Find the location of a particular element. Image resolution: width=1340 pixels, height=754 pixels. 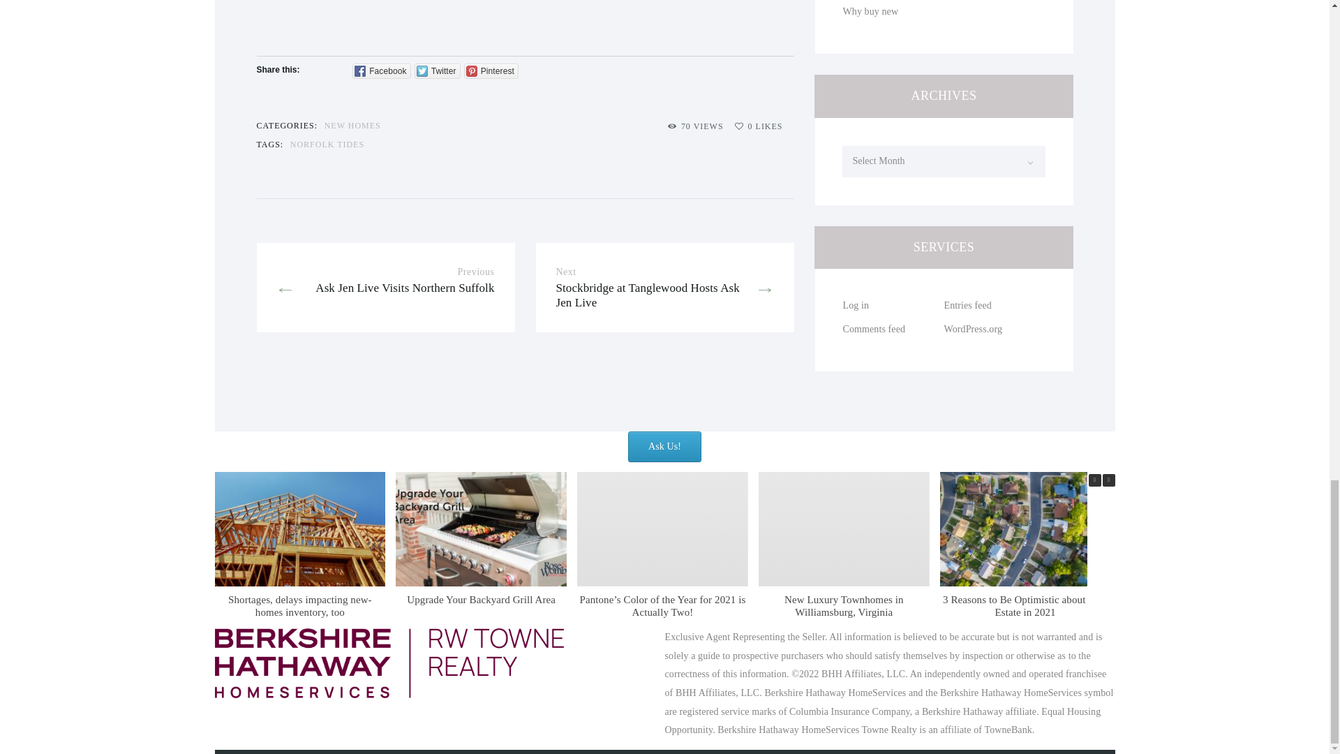

Share on Facebook is located at coordinates (381, 71).